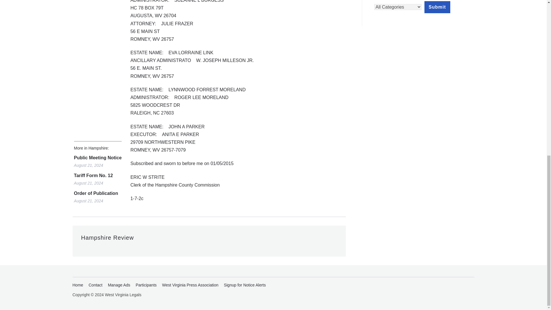  I want to click on Permalink to Public Meeting Notice, so click(98, 158).